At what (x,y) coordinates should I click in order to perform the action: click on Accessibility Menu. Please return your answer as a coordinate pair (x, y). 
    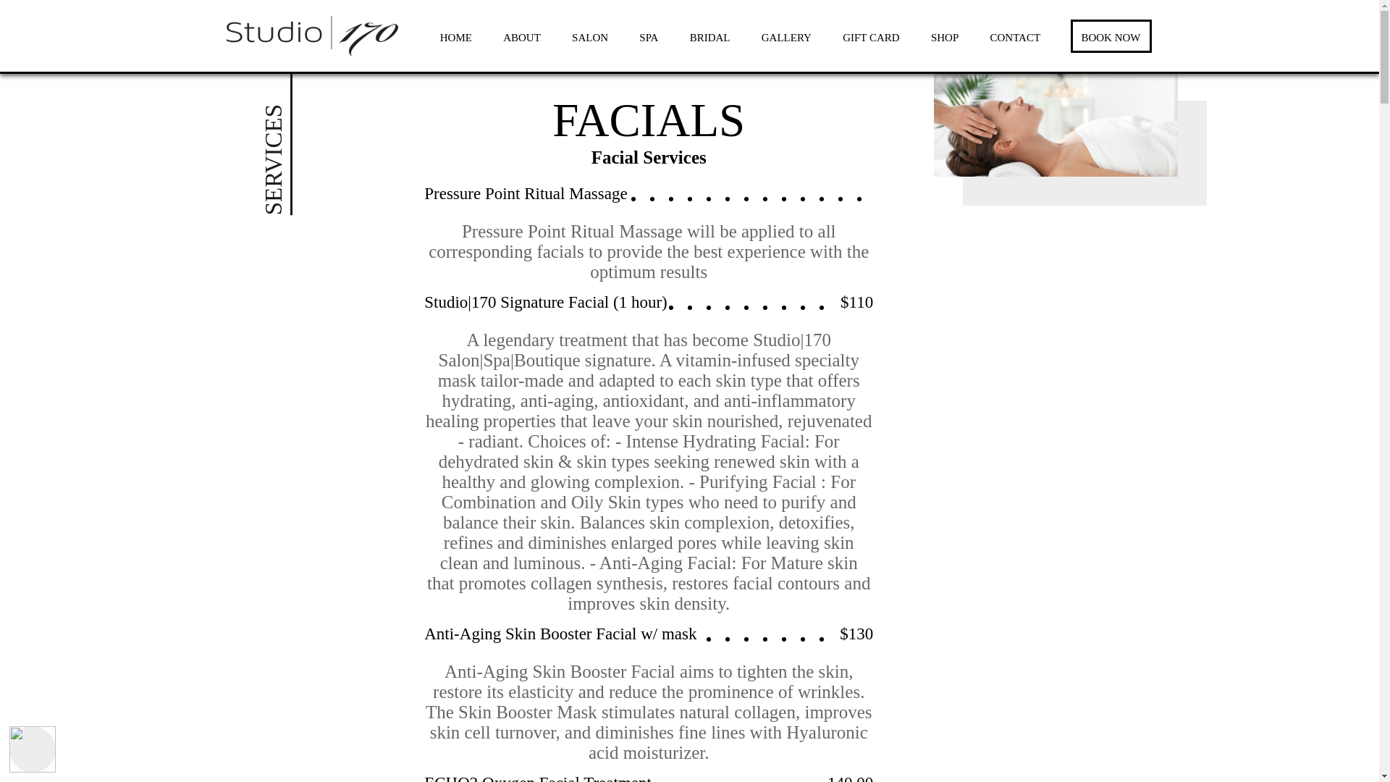
    Looking at the image, I should click on (32, 749).